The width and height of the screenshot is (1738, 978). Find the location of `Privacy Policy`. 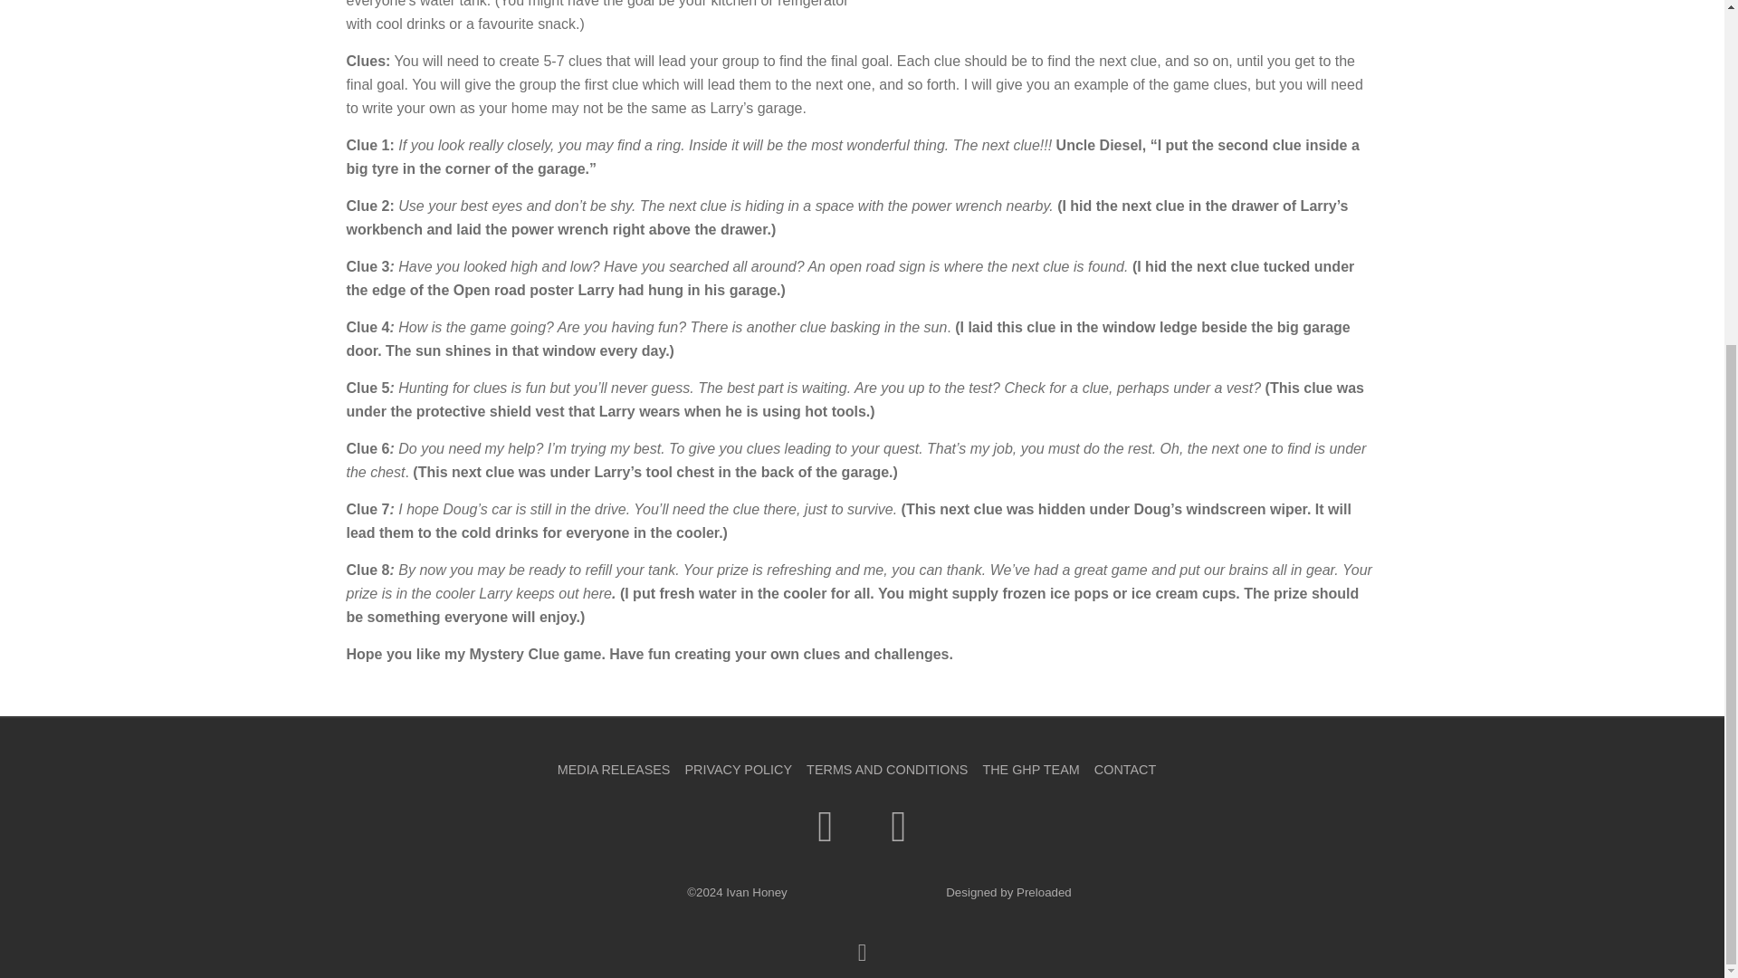

Privacy Policy is located at coordinates (739, 770).